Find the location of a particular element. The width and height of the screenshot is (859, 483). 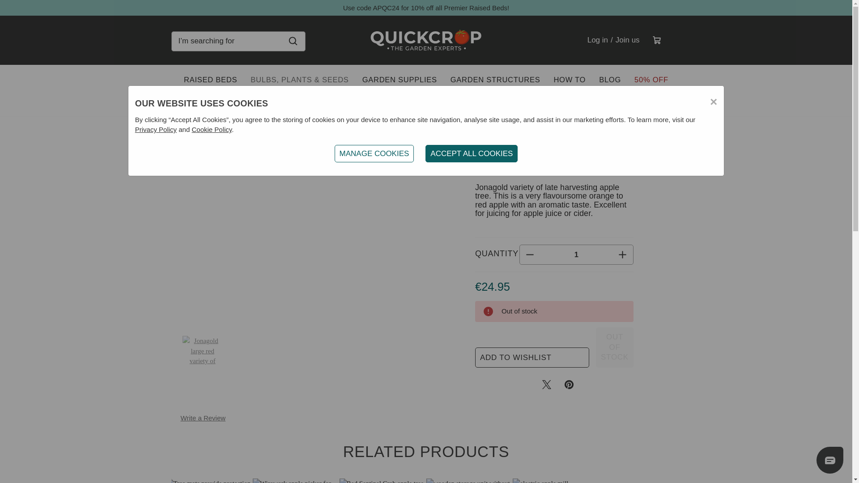

wooden storage unit without fruit or vegetables open is located at coordinates (469, 481).